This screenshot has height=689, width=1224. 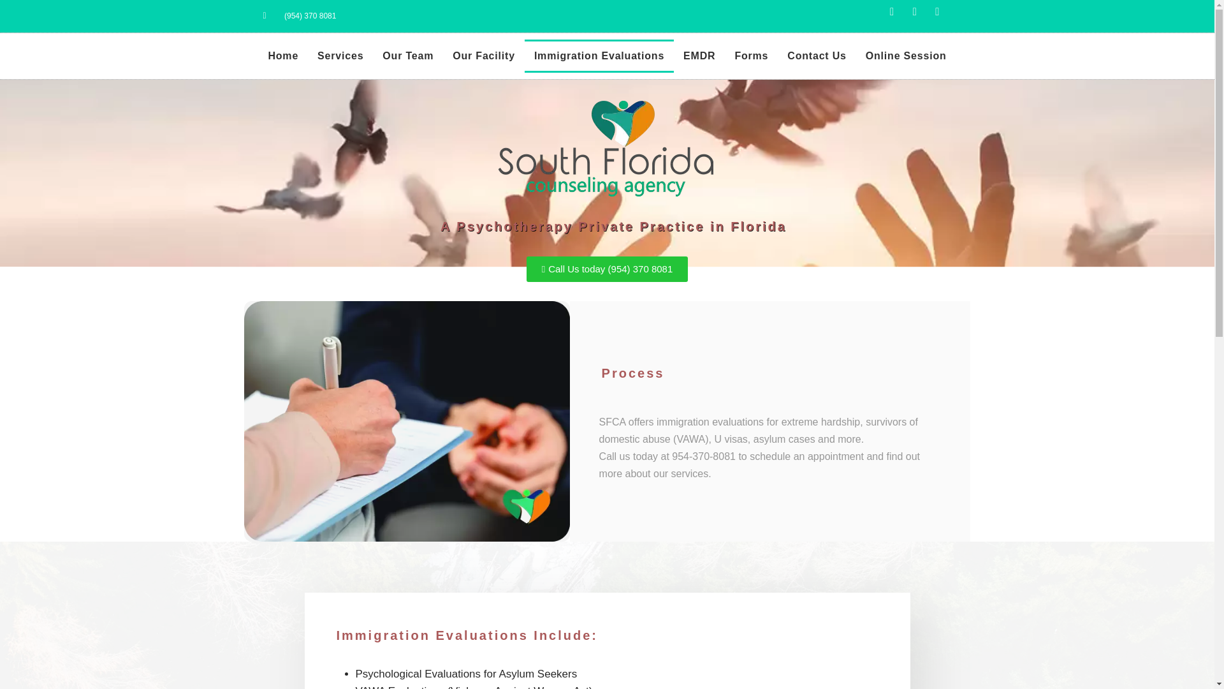 I want to click on EMDR, so click(x=699, y=56).